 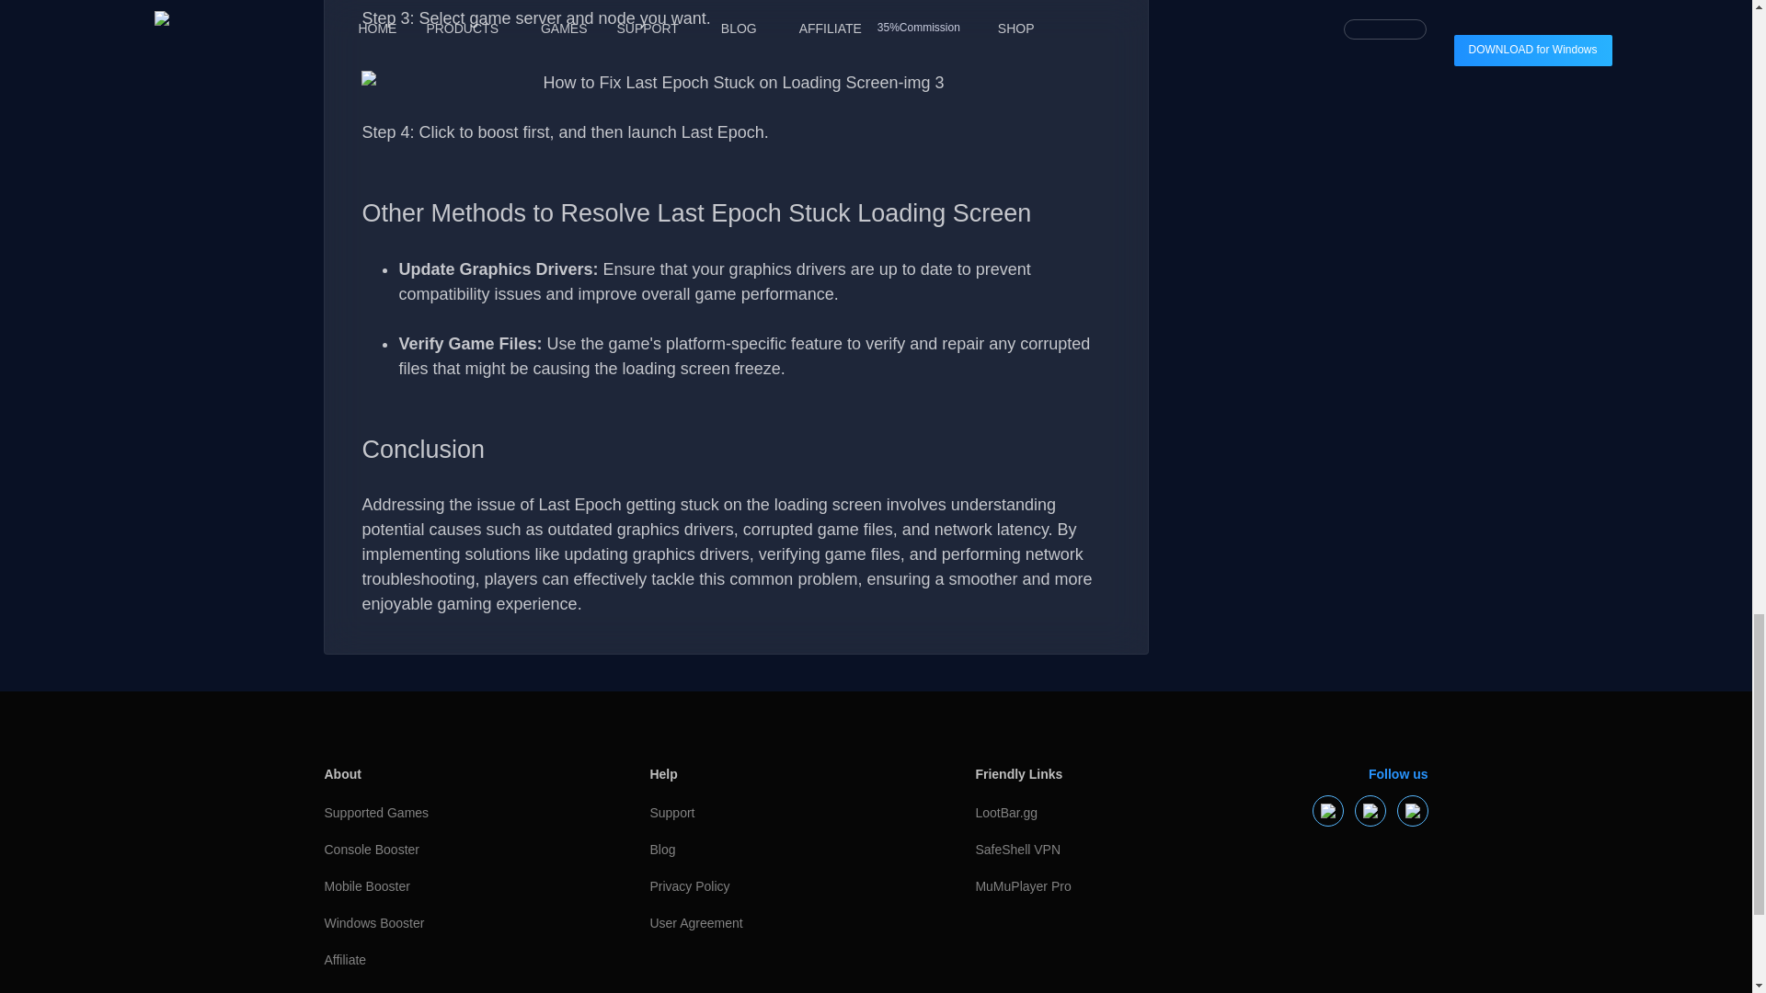 What do you see at coordinates (1104, 814) in the screenshot?
I see `LootBar.gg` at bounding box center [1104, 814].